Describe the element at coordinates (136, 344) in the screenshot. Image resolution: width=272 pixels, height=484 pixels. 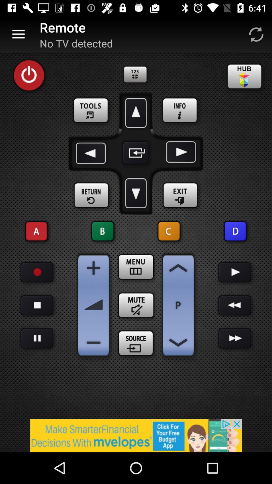
I see `source option` at that location.